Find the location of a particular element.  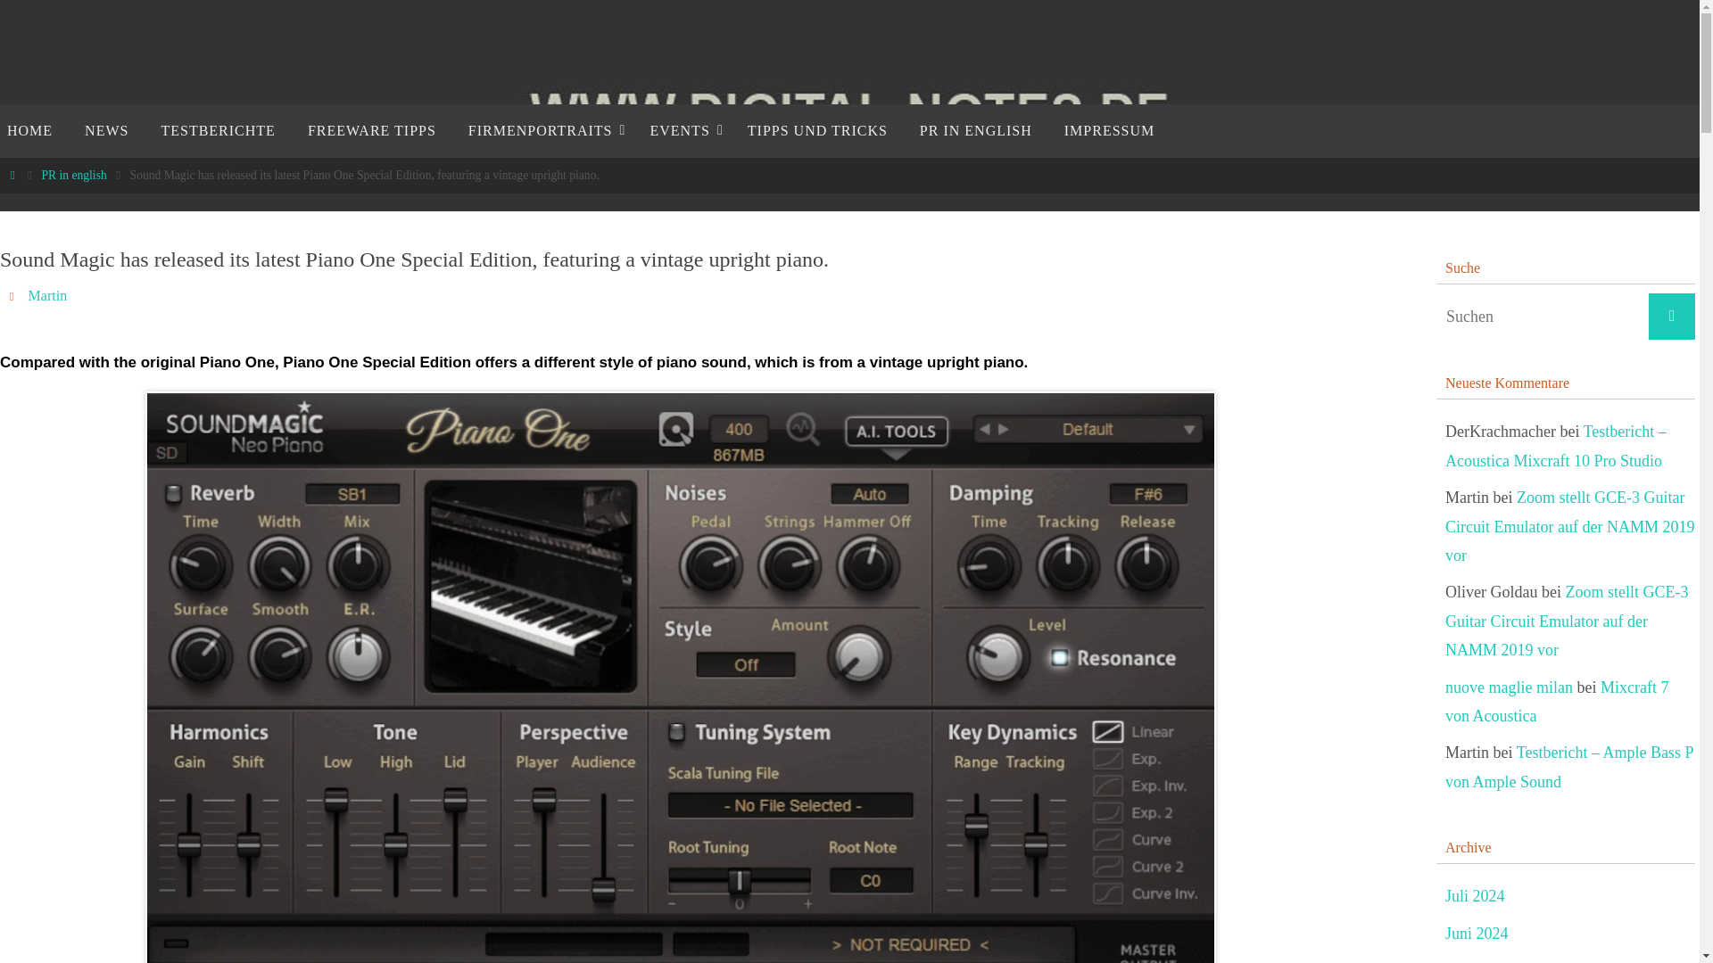

NEWS is located at coordinates (105, 130).